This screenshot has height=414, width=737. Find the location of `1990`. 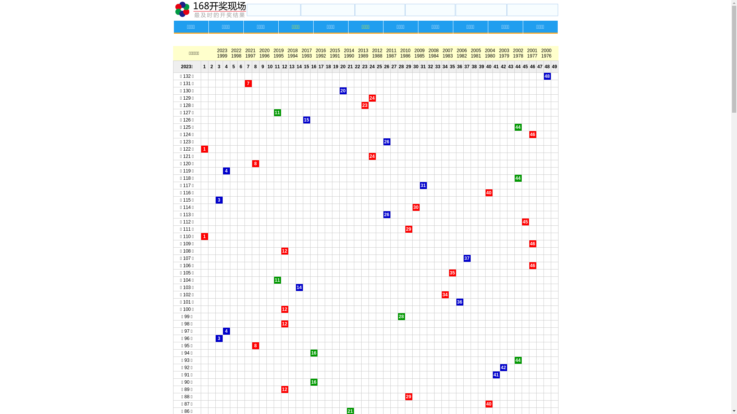

1990 is located at coordinates (349, 56).